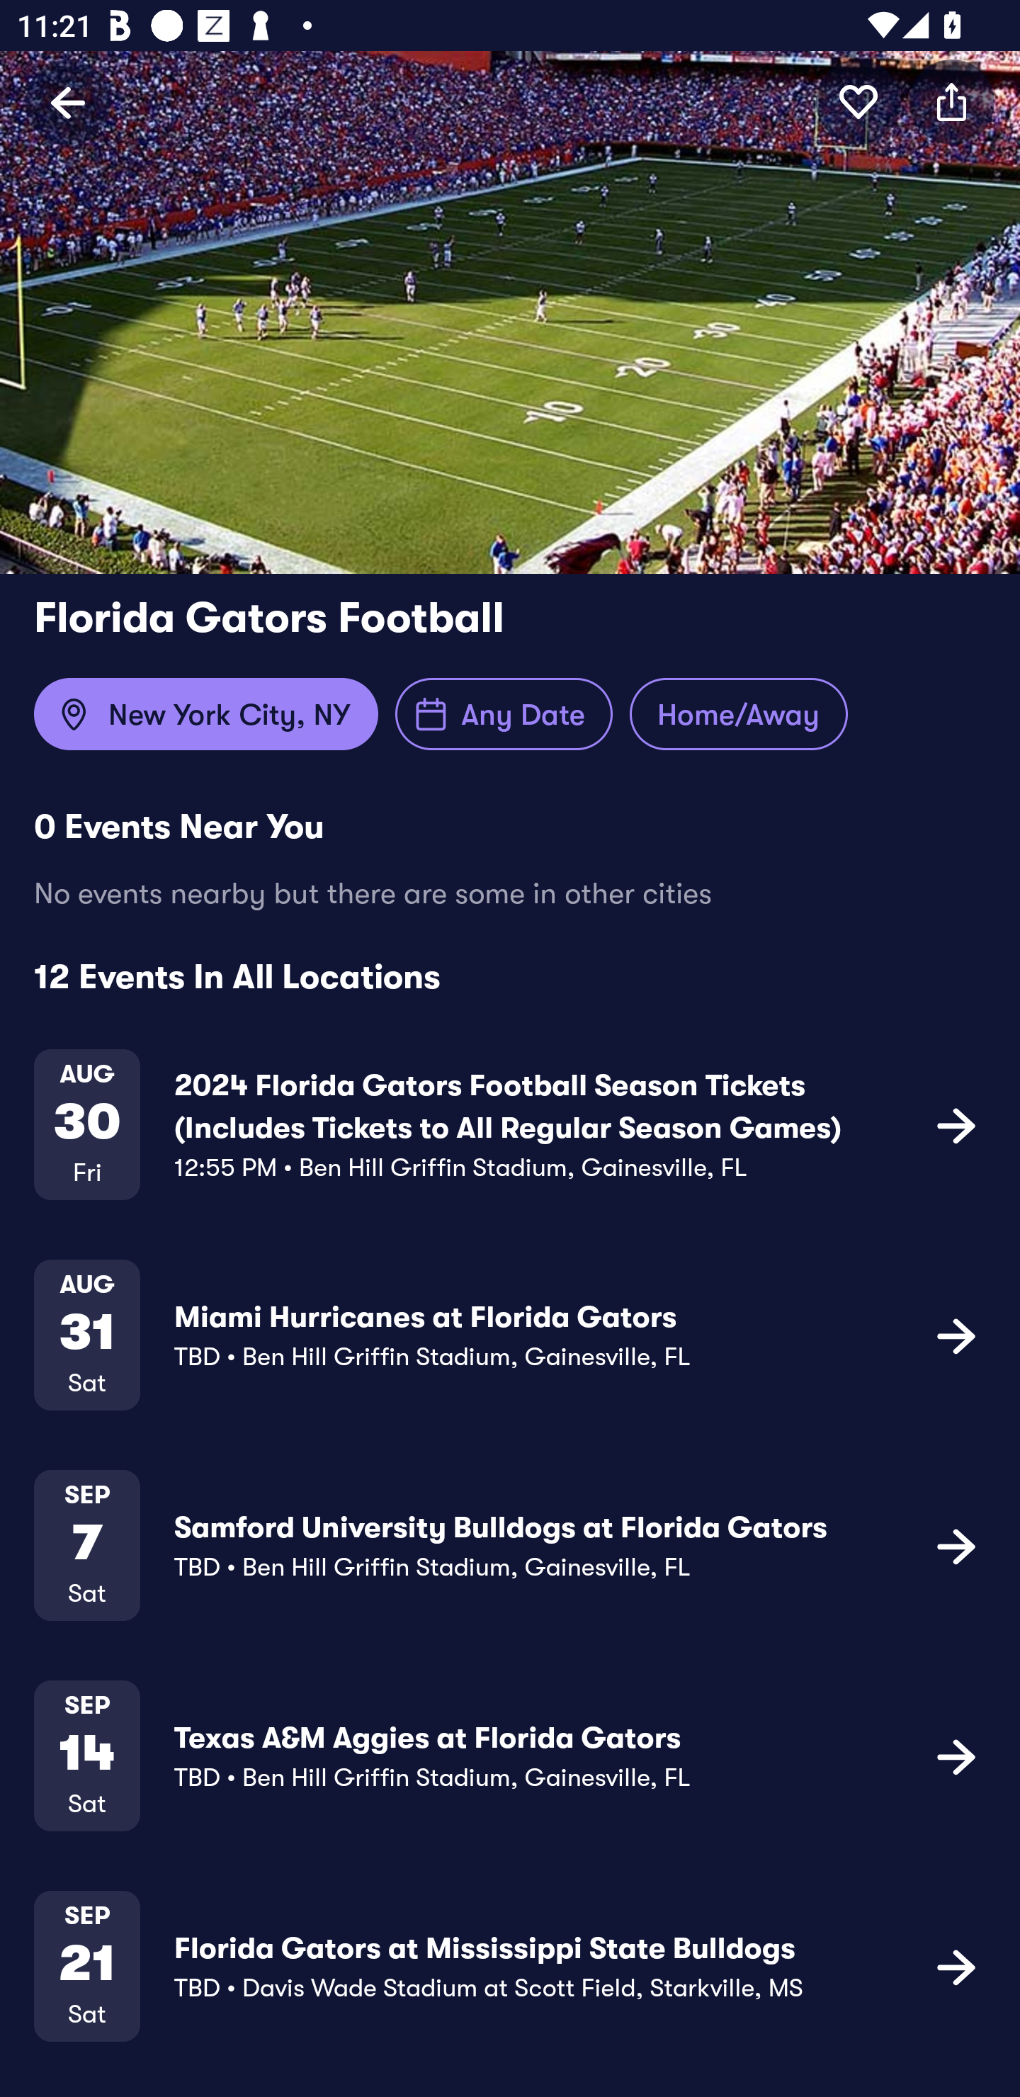  I want to click on icon button, so click(956, 1756).